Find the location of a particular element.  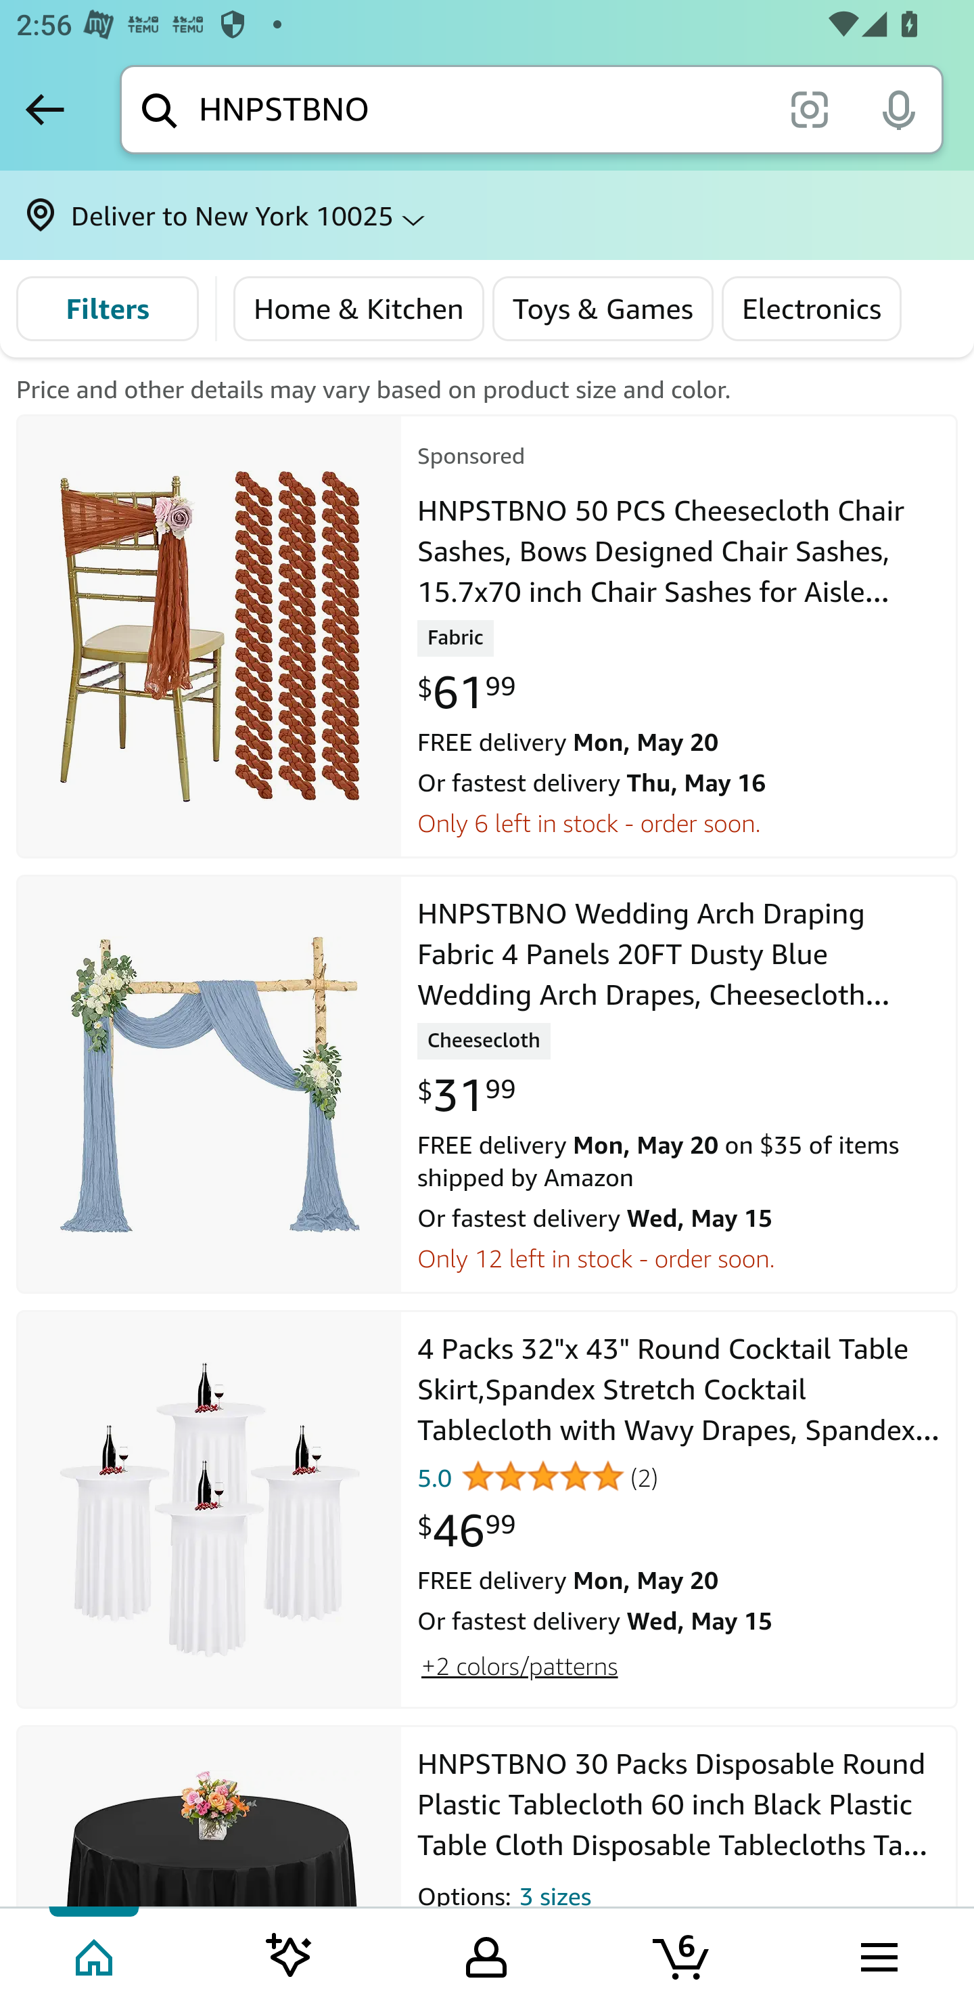

Electronics is located at coordinates (812, 309).